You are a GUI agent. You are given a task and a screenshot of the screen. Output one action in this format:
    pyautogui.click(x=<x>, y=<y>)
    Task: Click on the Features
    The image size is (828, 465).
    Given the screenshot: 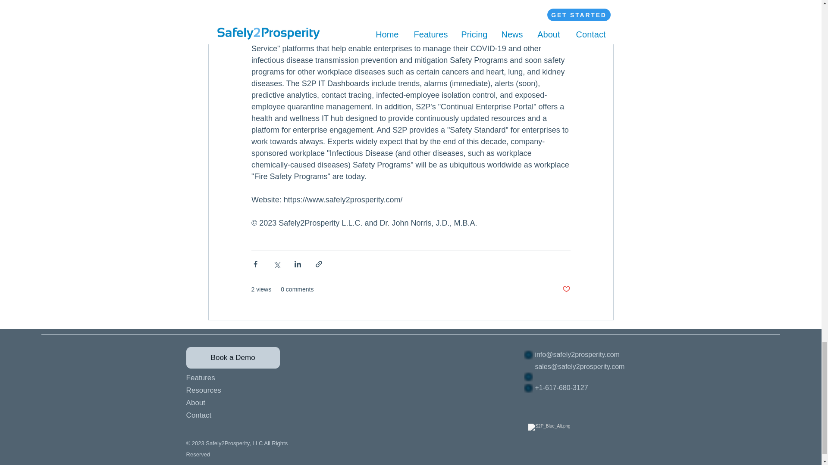 What is the action you would take?
    pyautogui.click(x=226, y=378)
    